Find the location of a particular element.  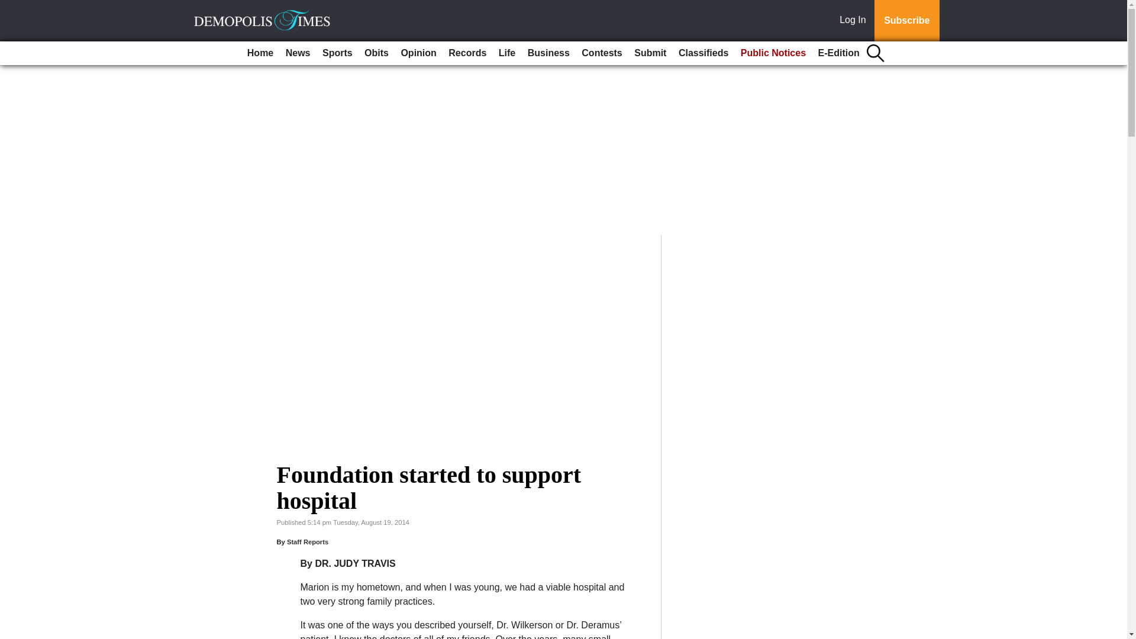

Life is located at coordinates (507, 53).